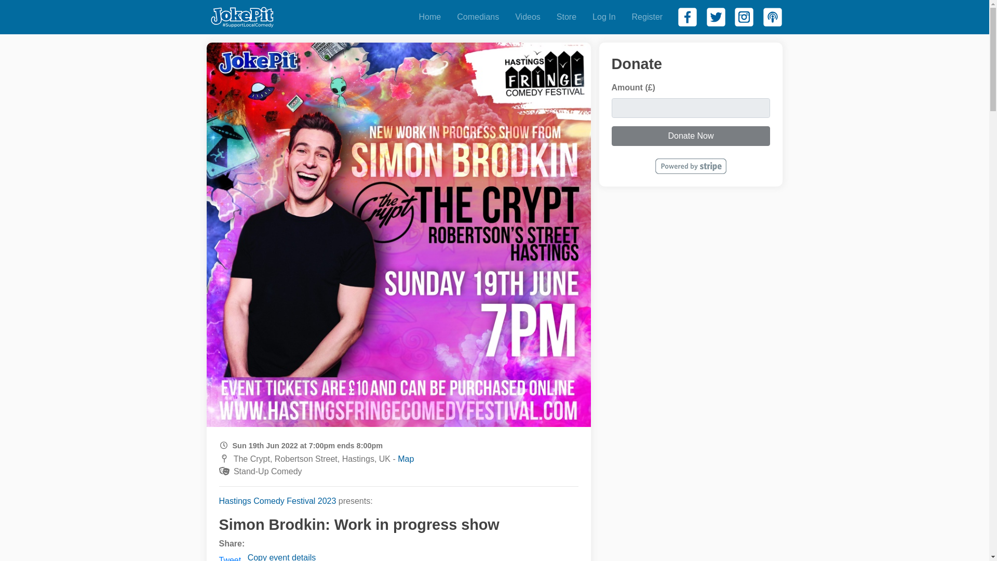 The image size is (997, 561). I want to click on Comedians, so click(478, 17).